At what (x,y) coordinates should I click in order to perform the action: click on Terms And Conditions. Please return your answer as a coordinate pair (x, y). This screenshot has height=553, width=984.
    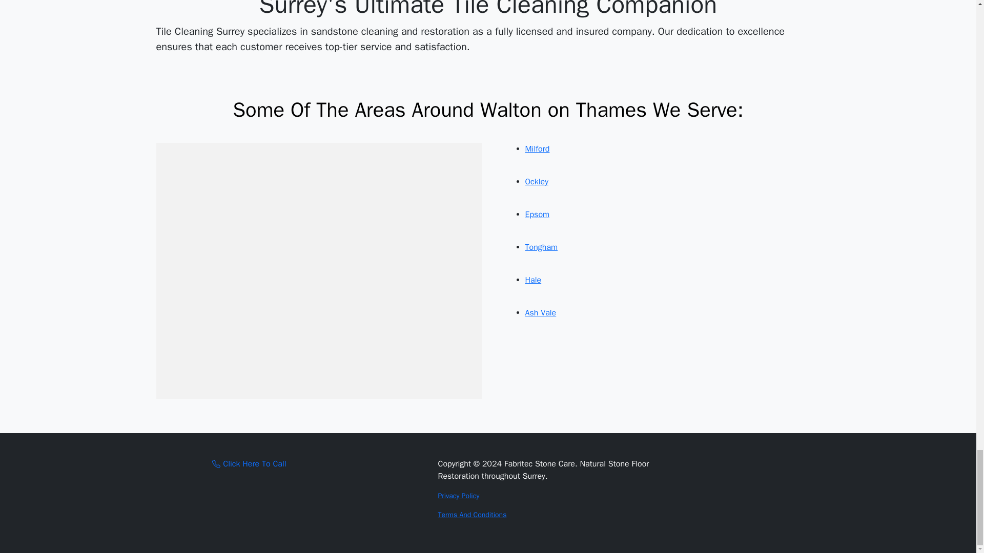
    Looking at the image, I should click on (472, 515).